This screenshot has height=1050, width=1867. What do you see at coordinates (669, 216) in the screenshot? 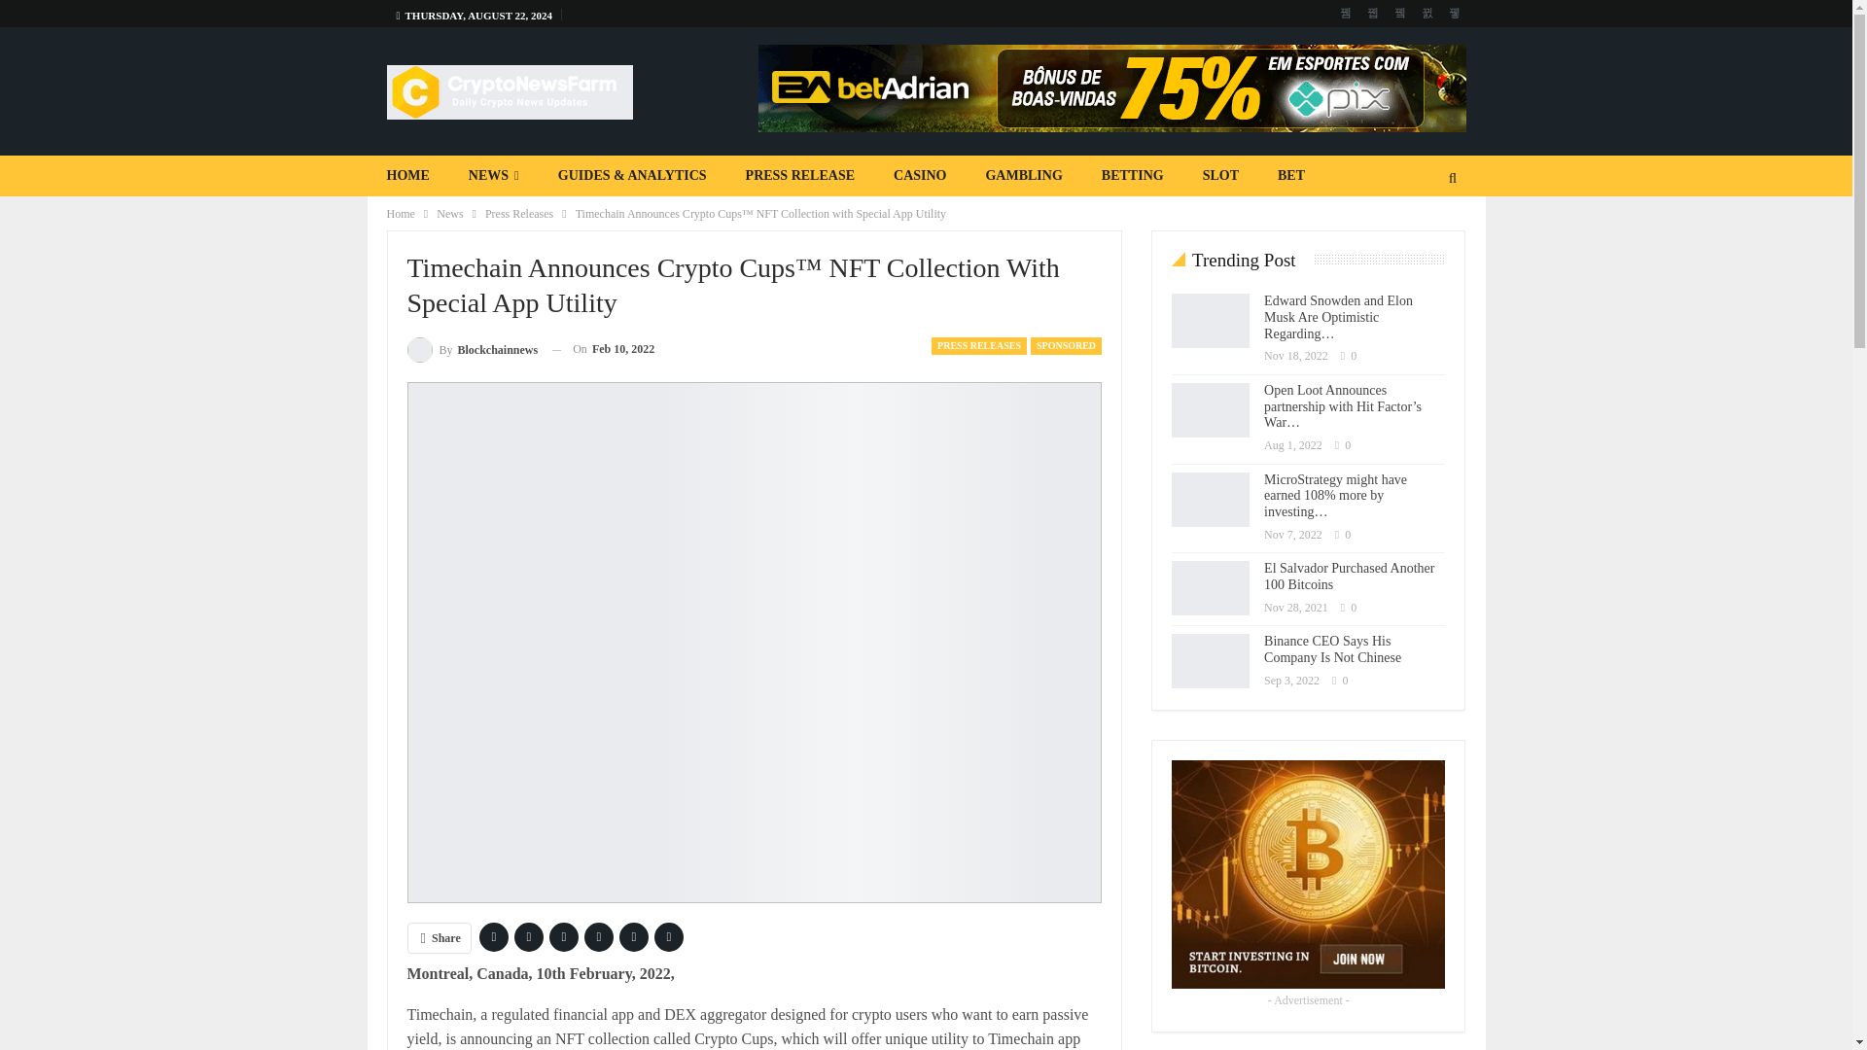
I see `EXCHANGE` at bounding box center [669, 216].